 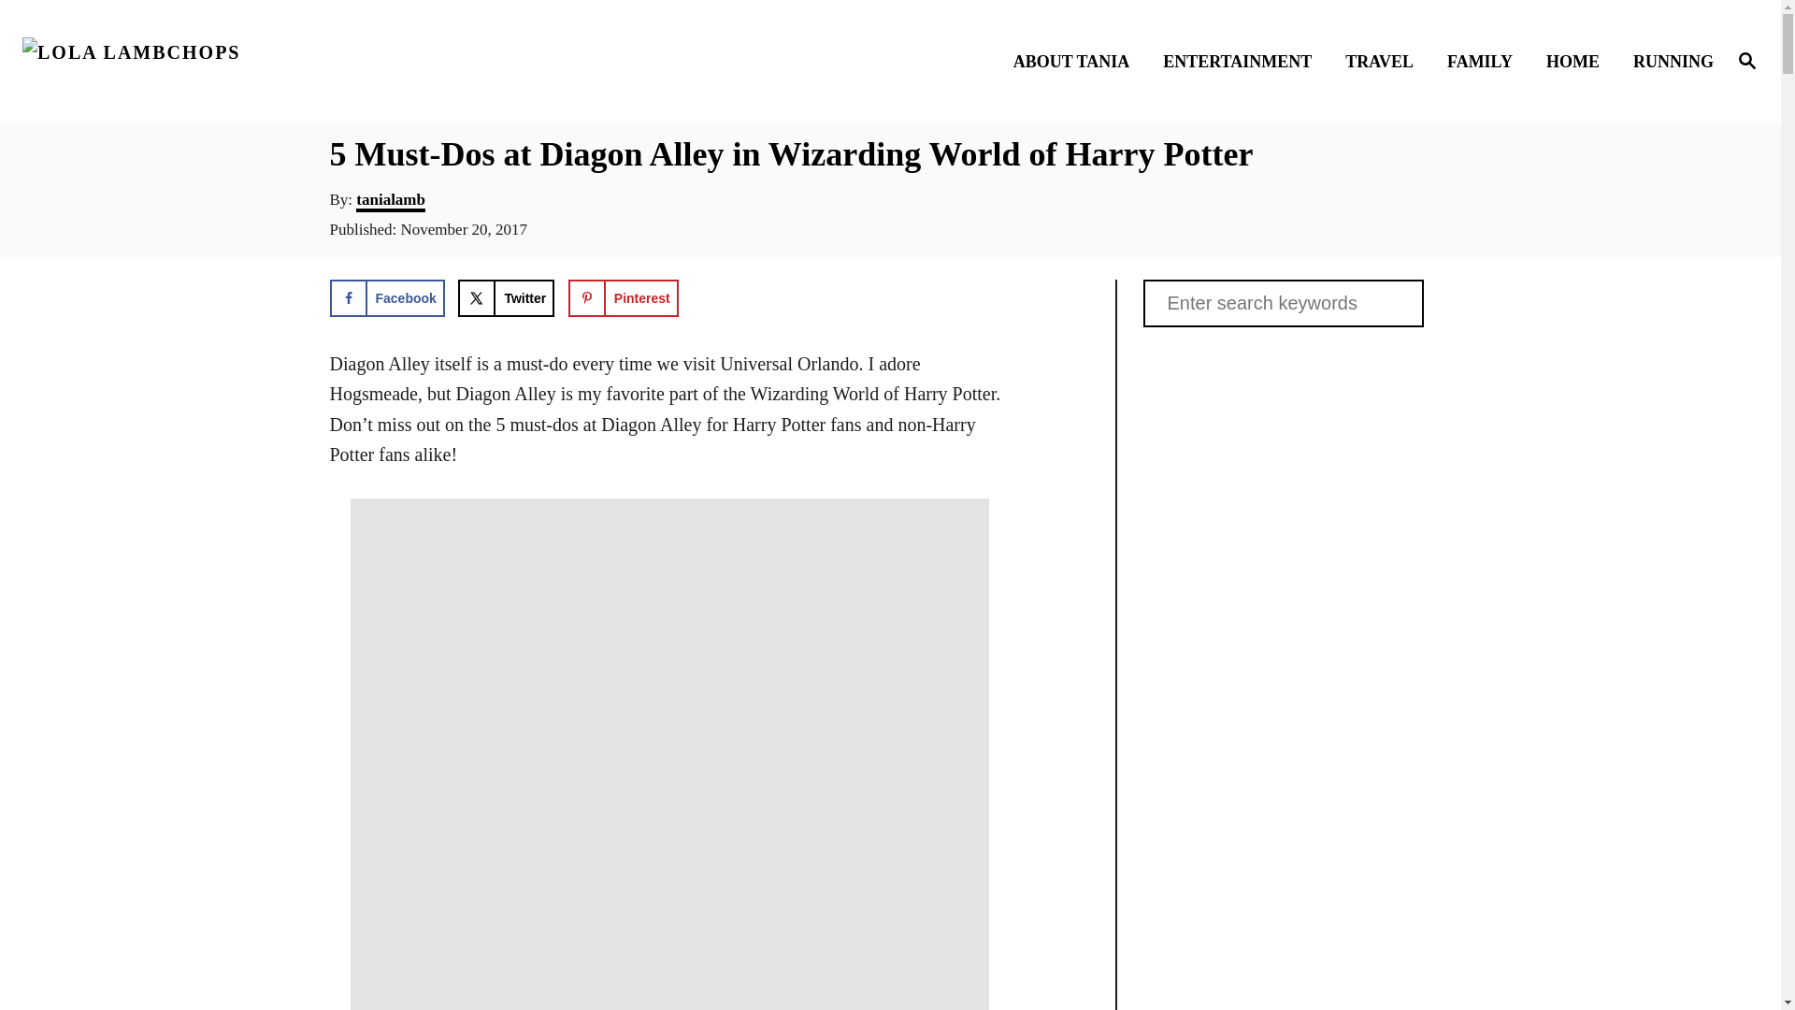 What do you see at coordinates (232, 62) in the screenshot?
I see `Lola Lambchops` at bounding box center [232, 62].